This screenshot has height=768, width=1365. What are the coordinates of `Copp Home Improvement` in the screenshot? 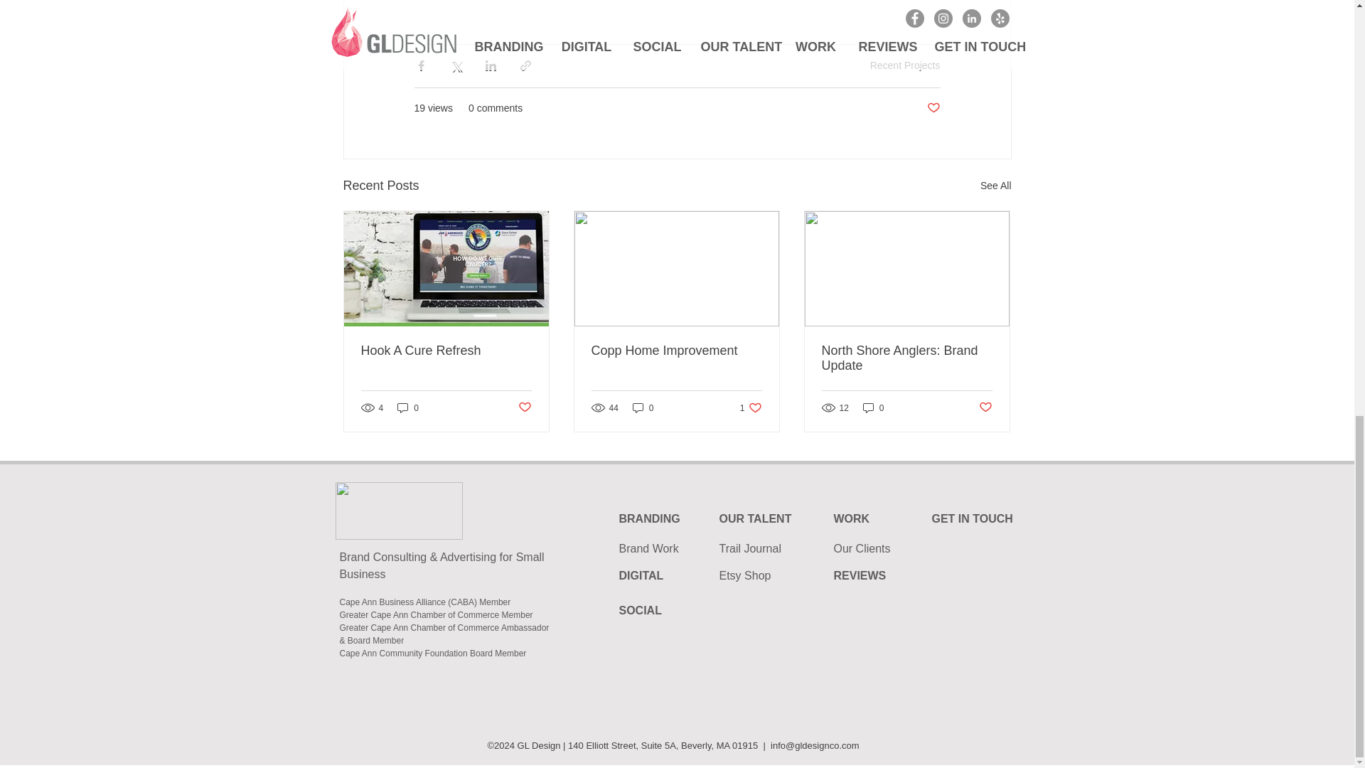 It's located at (676, 351).